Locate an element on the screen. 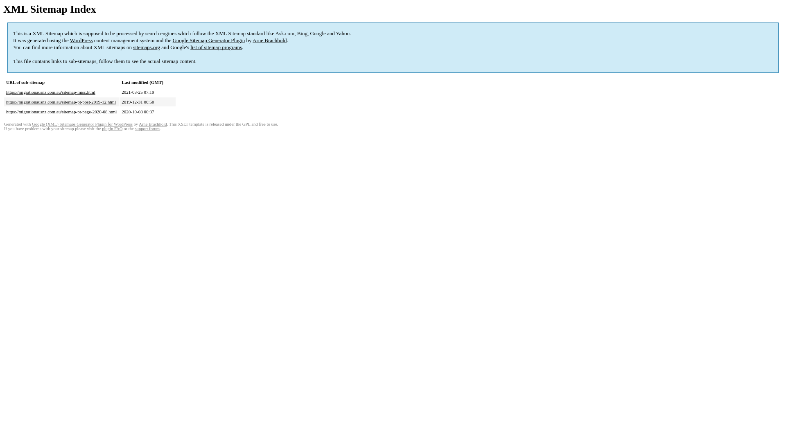 This screenshot has width=786, height=442. sitemaps.org is located at coordinates (147, 47).